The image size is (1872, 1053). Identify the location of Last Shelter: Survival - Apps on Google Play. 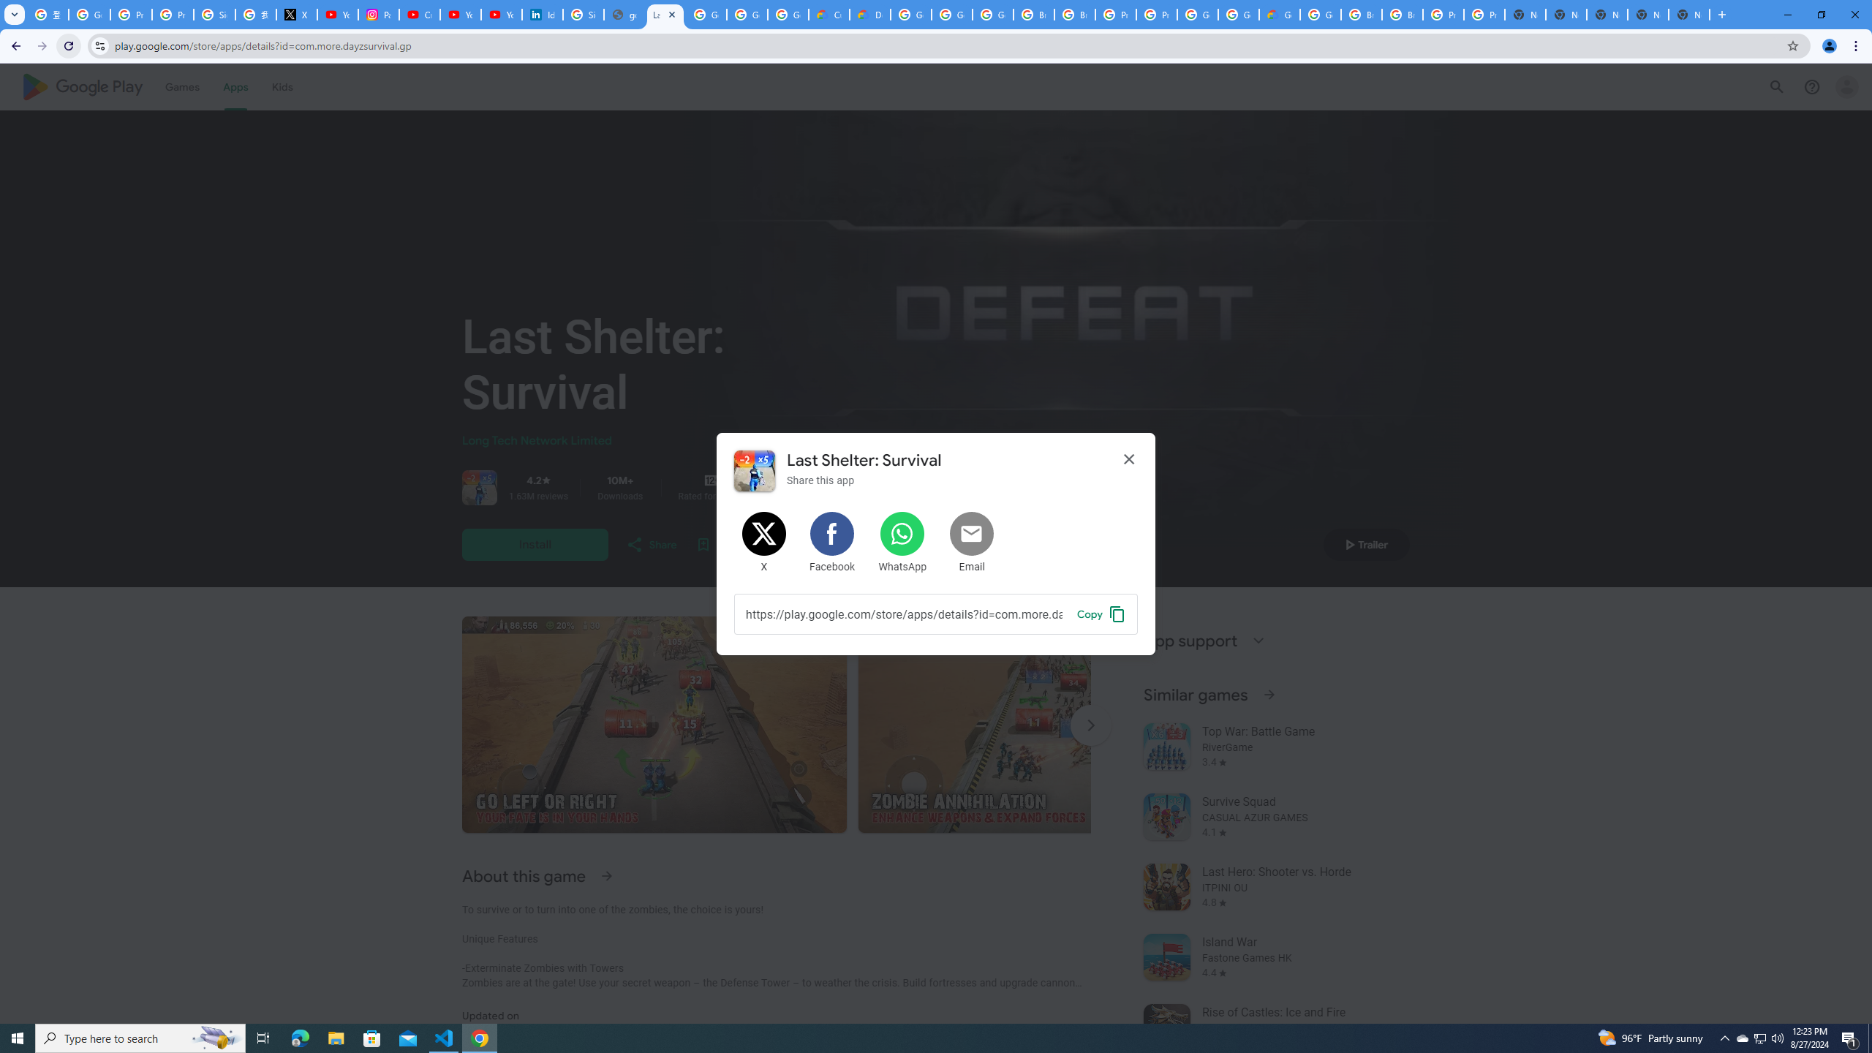
(665, 15).